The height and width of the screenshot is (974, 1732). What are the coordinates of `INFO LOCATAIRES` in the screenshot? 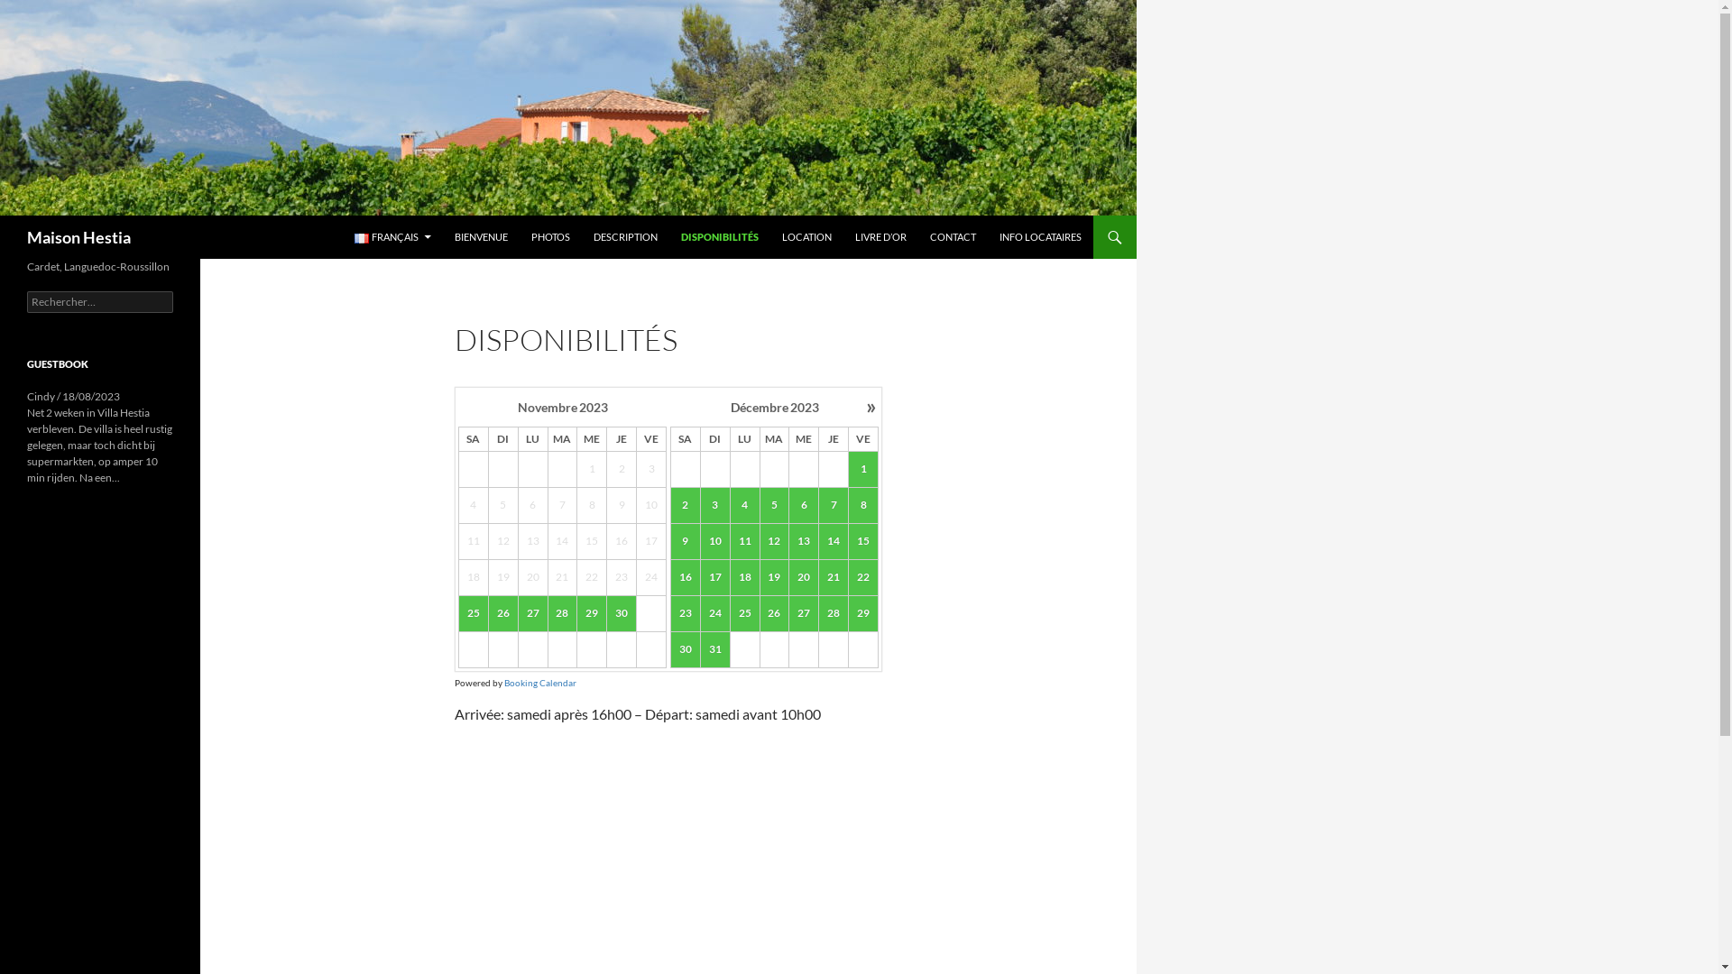 It's located at (1041, 237).